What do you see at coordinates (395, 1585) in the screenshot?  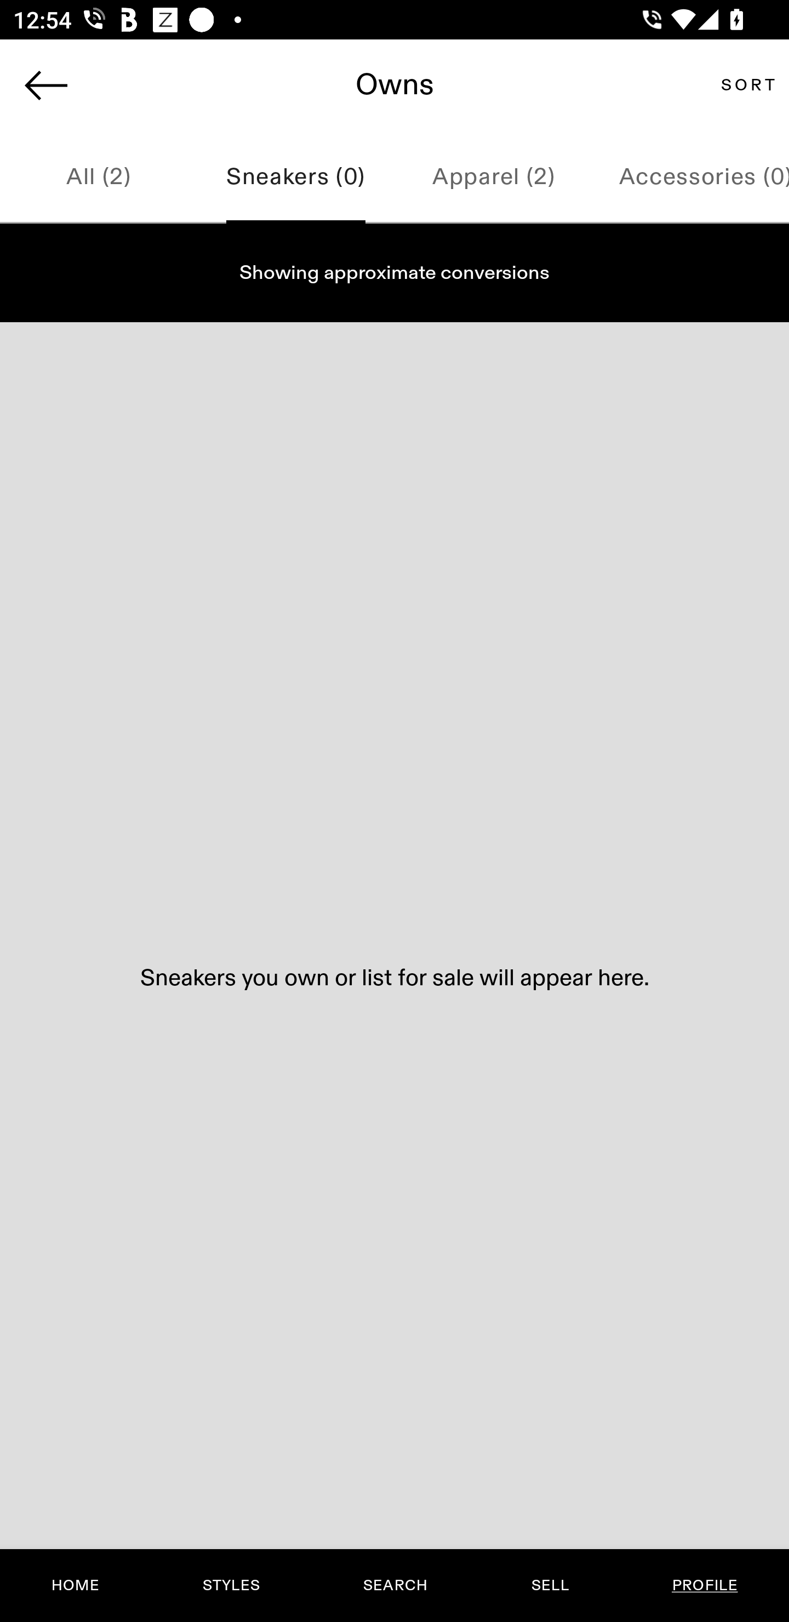 I see `SEARCH` at bounding box center [395, 1585].